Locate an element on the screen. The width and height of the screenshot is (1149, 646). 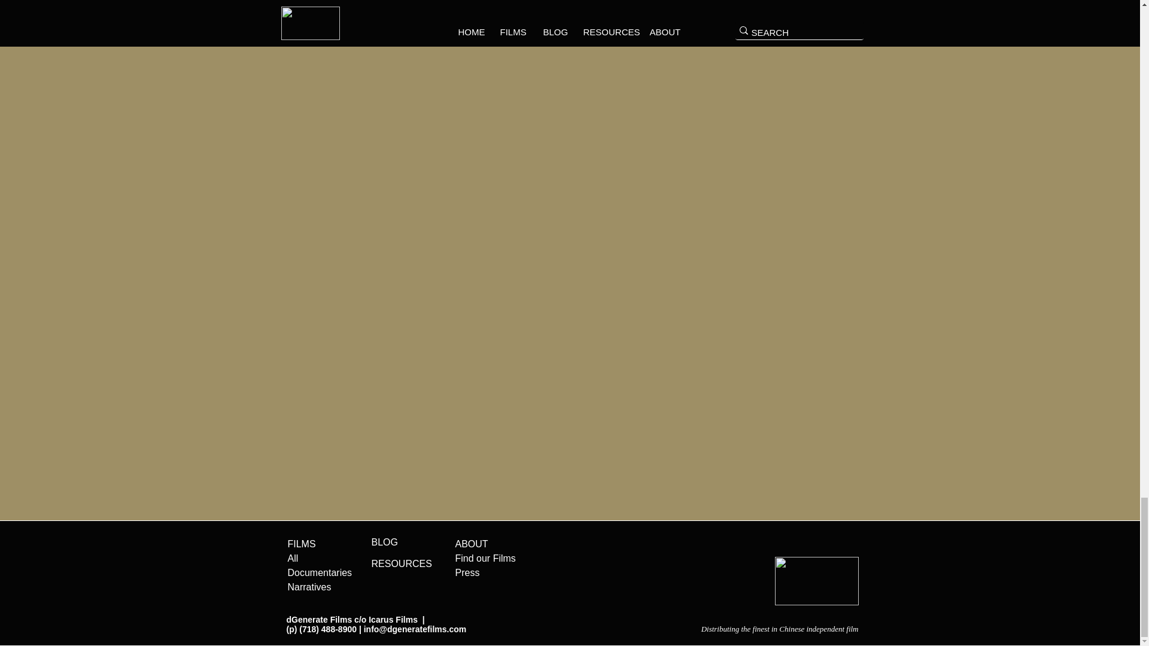
BLOG is located at coordinates (384, 542).